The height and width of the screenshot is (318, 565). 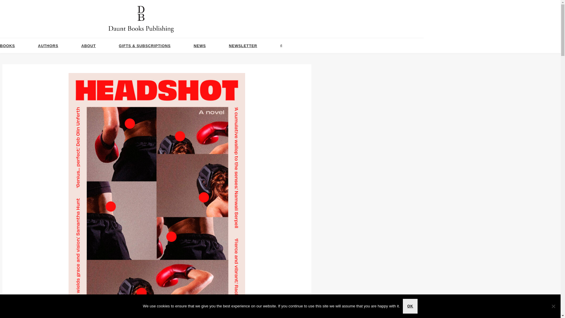 I want to click on OK, so click(x=410, y=306).